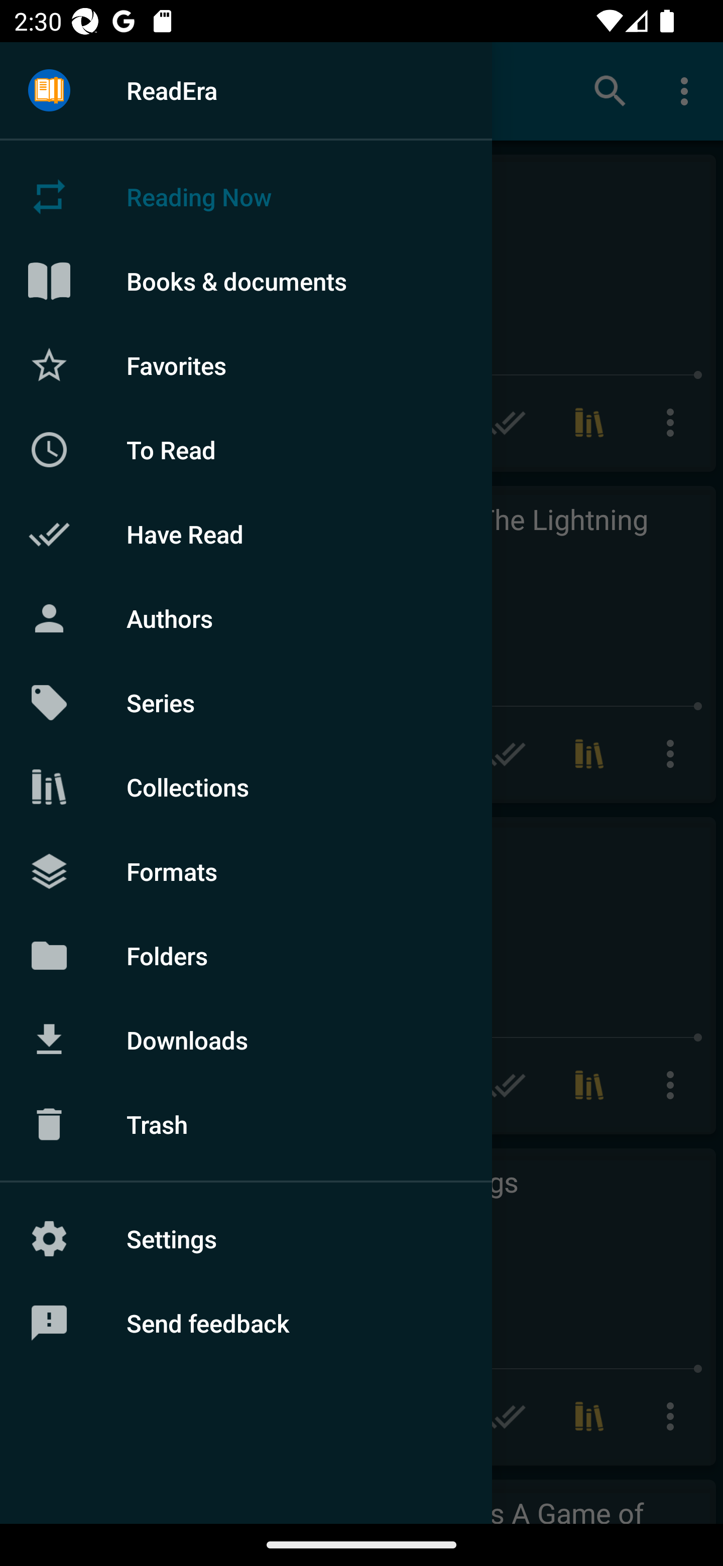 Image resolution: width=723 pixels, height=1566 pixels. I want to click on Series, so click(246, 703).